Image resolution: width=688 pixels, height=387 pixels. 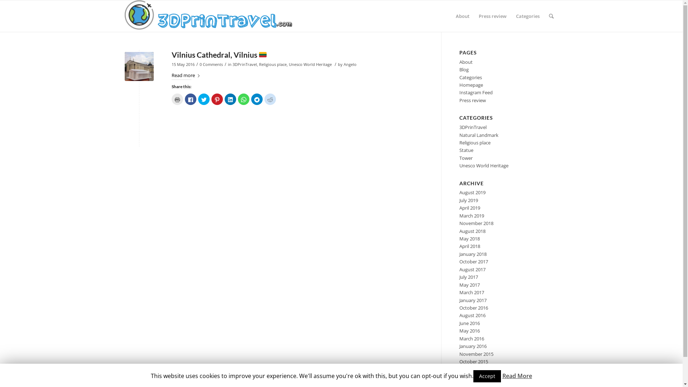 What do you see at coordinates (477, 354) in the screenshot?
I see `November 2015` at bounding box center [477, 354].